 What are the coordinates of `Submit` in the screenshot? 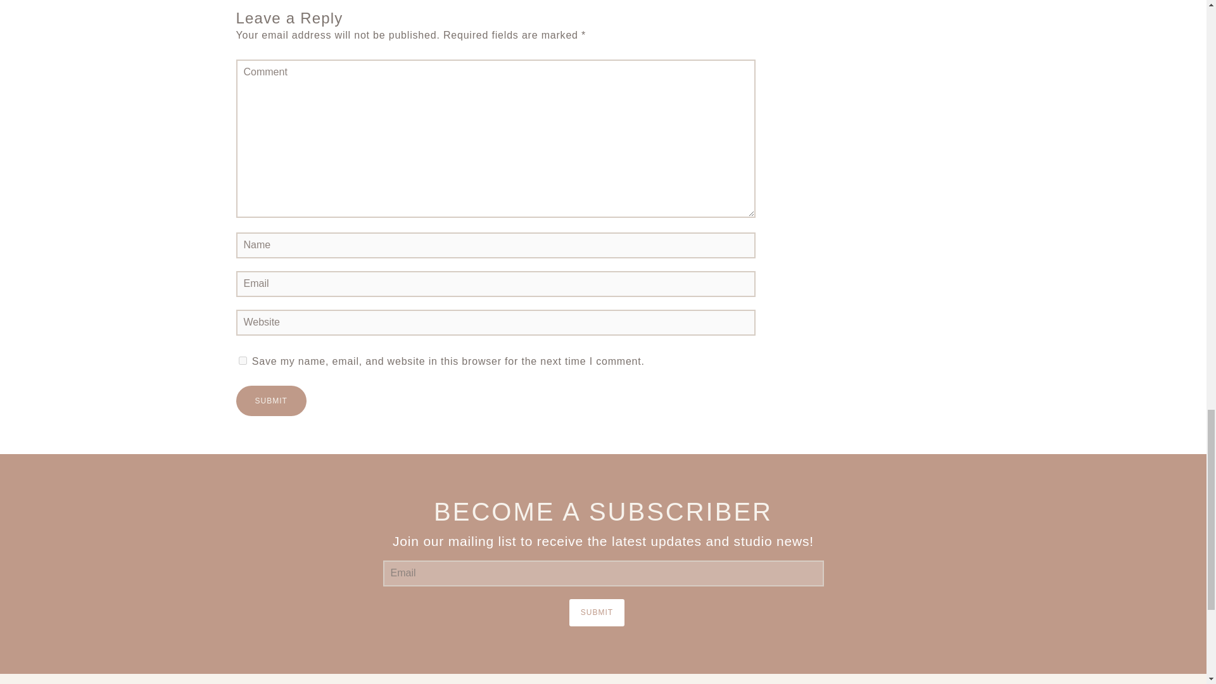 It's located at (597, 613).